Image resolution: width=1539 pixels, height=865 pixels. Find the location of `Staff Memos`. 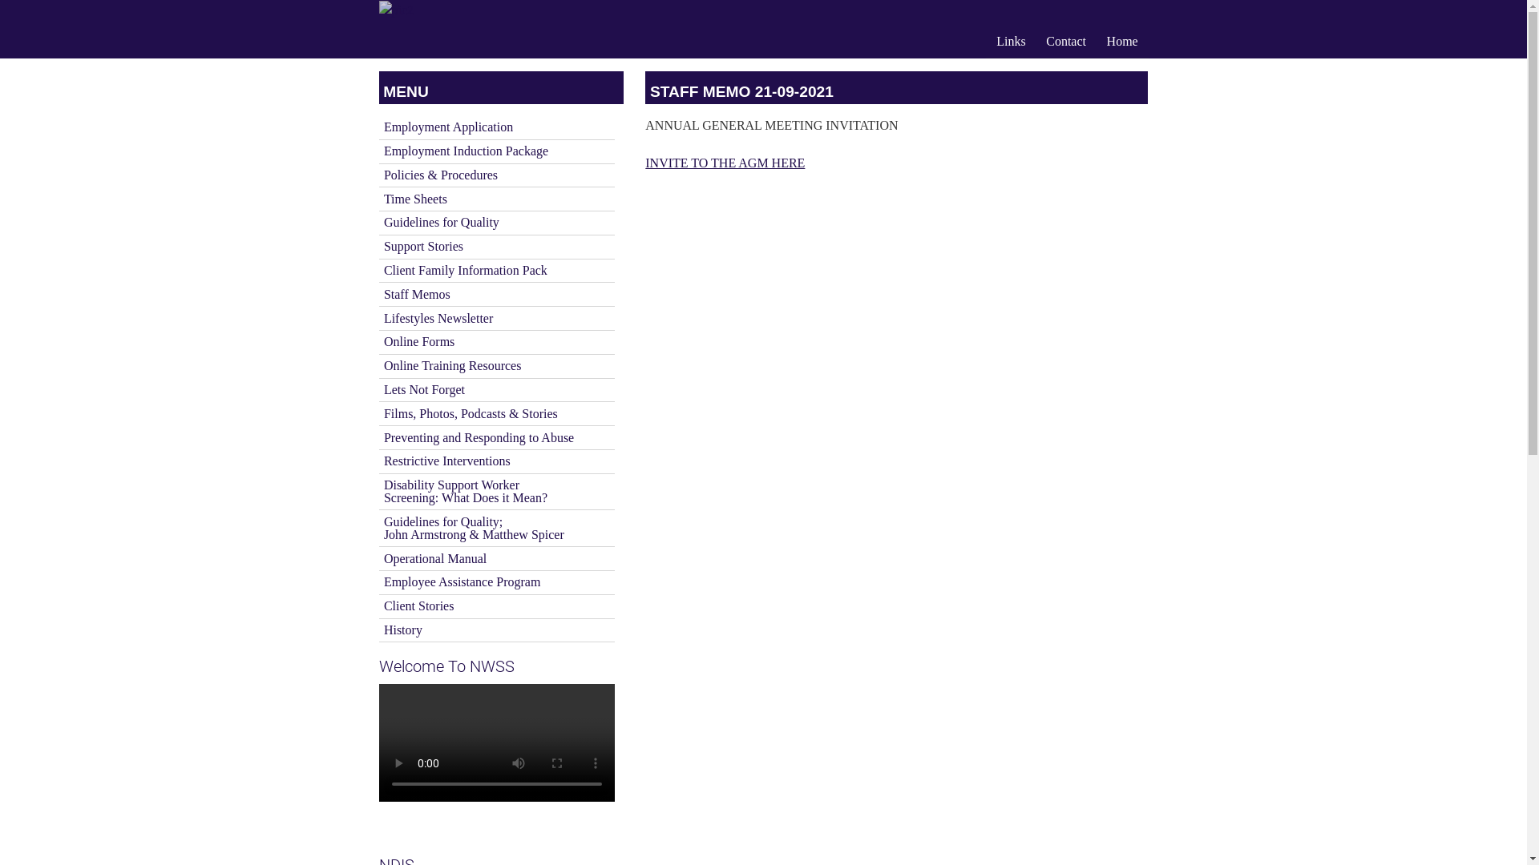

Staff Memos is located at coordinates (496, 295).